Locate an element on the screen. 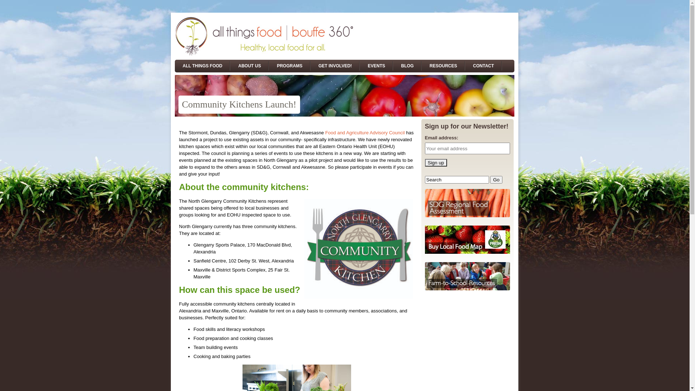 The image size is (695, 391). GET INVOLVED! is located at coordinates (335, 66).